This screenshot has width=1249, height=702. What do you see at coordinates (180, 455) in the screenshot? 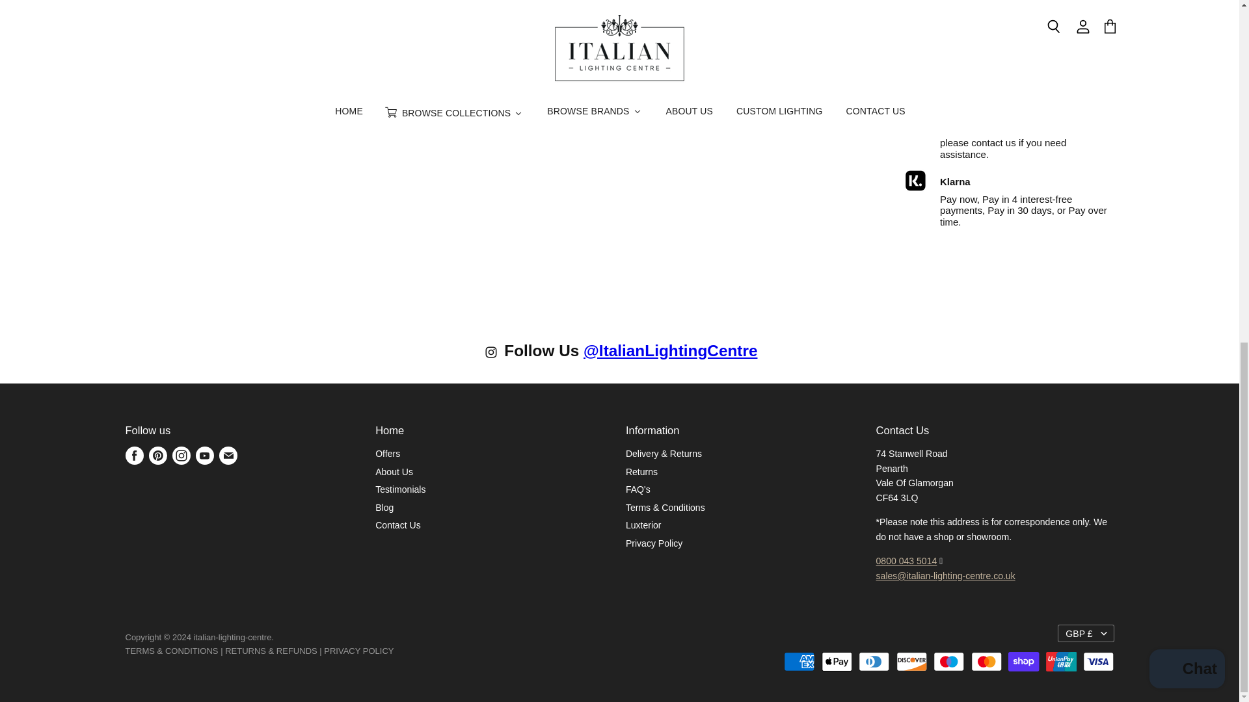
I see `Instagram` at bounding box center [180, 455].